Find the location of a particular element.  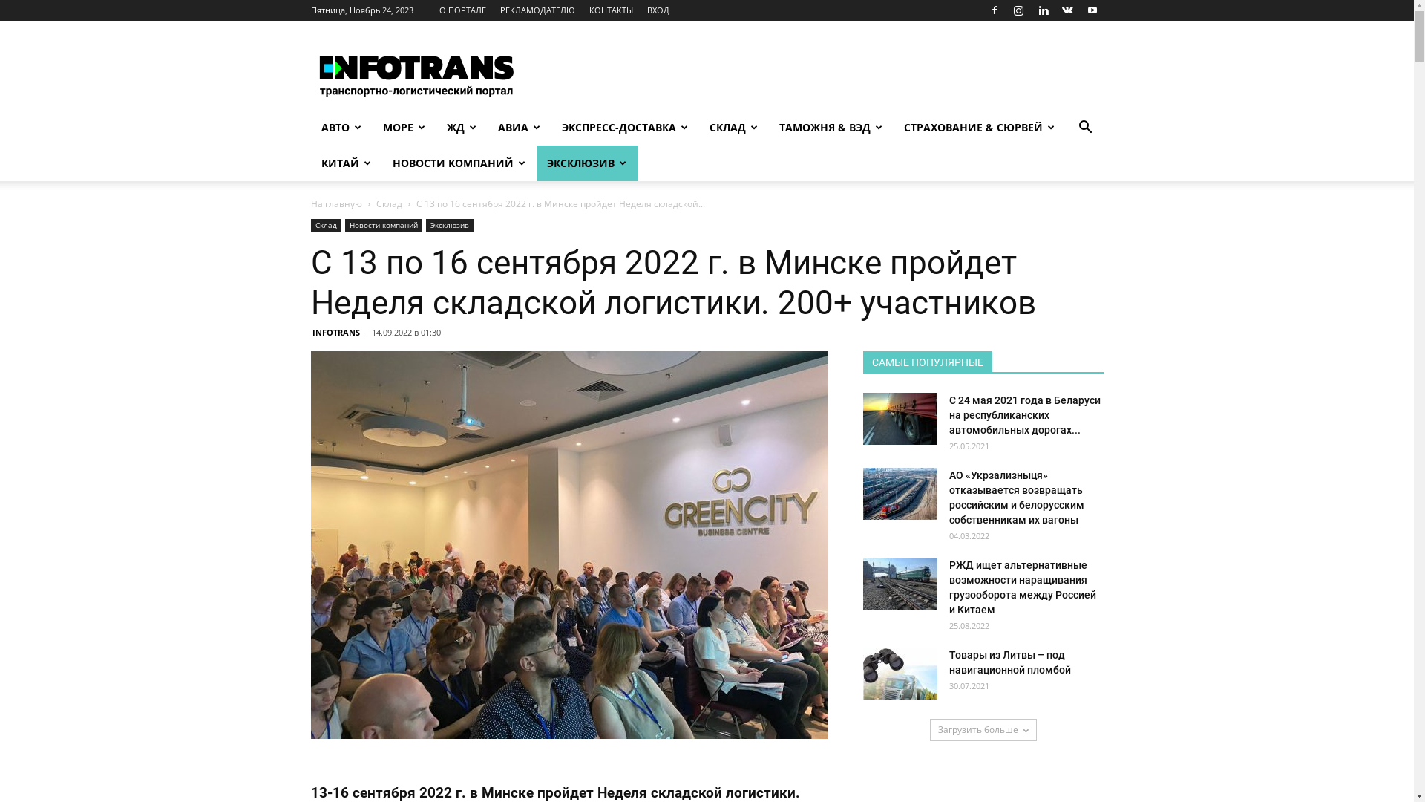

INFOTRANS is located at coordinates (335, 333).